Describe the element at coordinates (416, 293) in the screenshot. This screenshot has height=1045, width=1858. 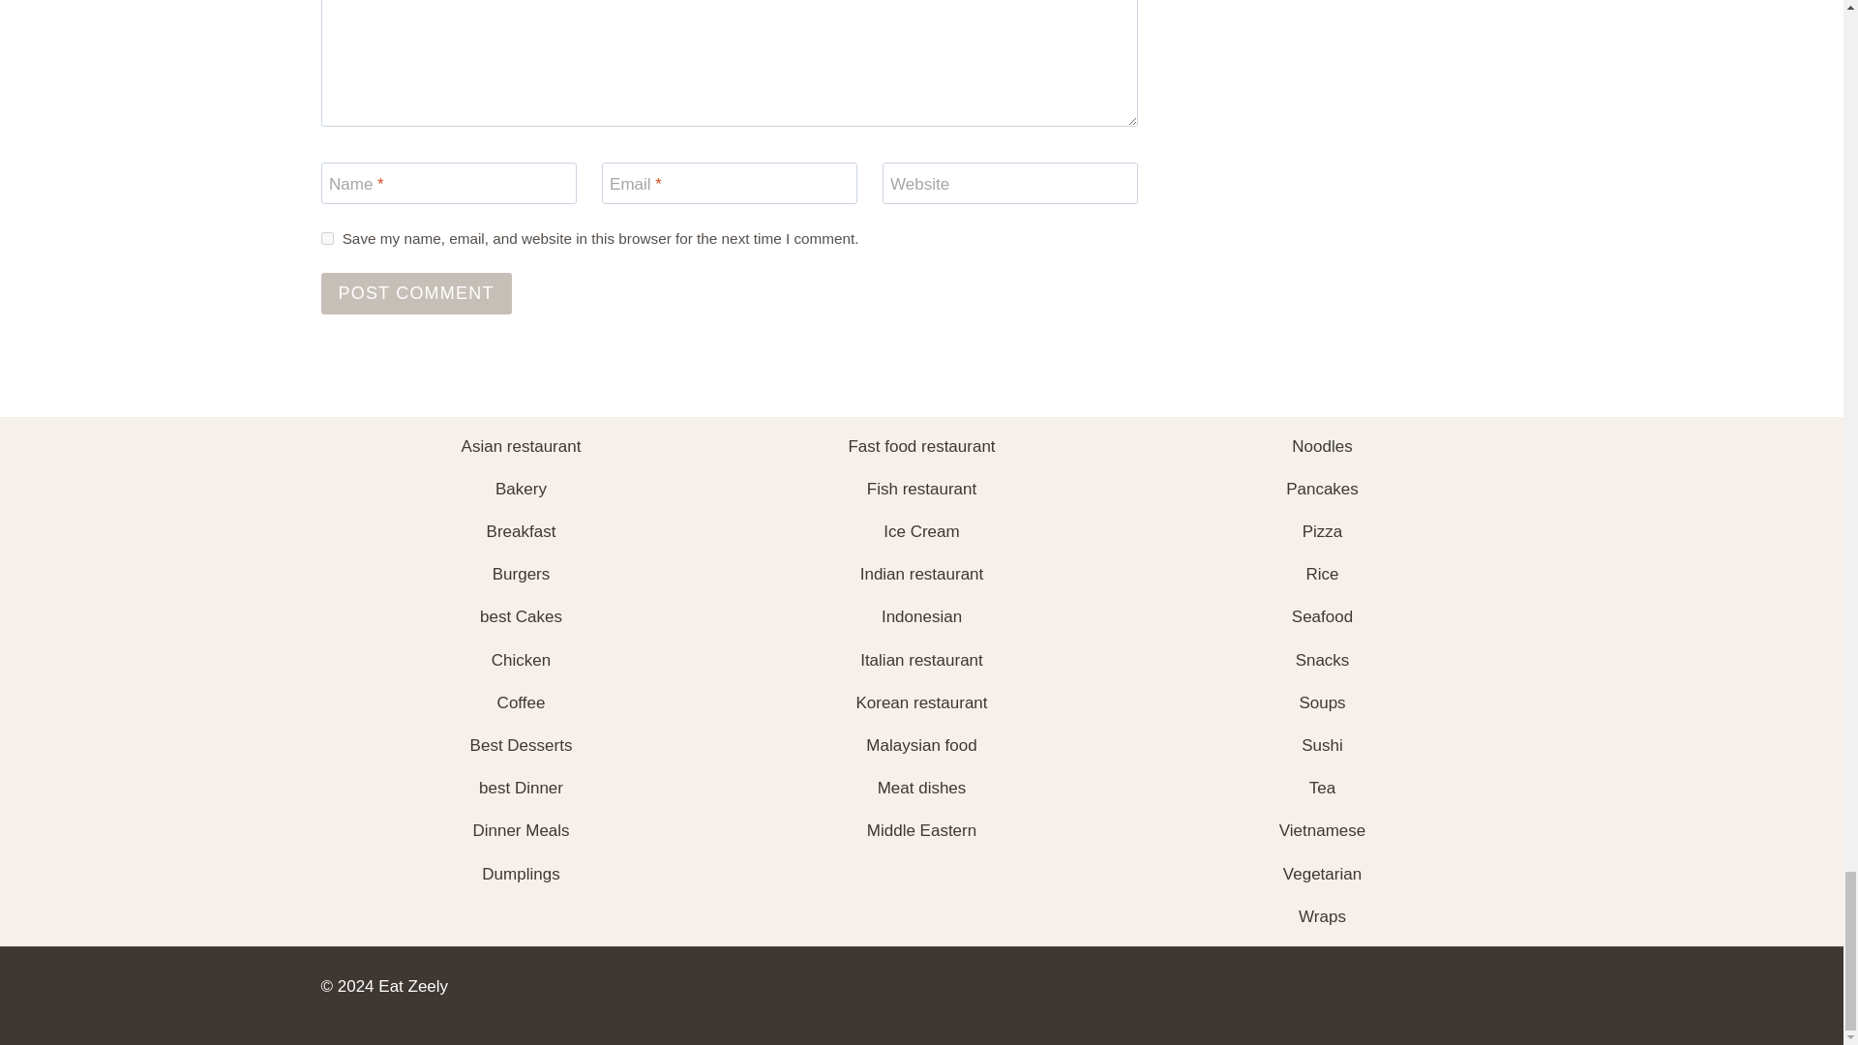
I see `Post Comment` at that location.